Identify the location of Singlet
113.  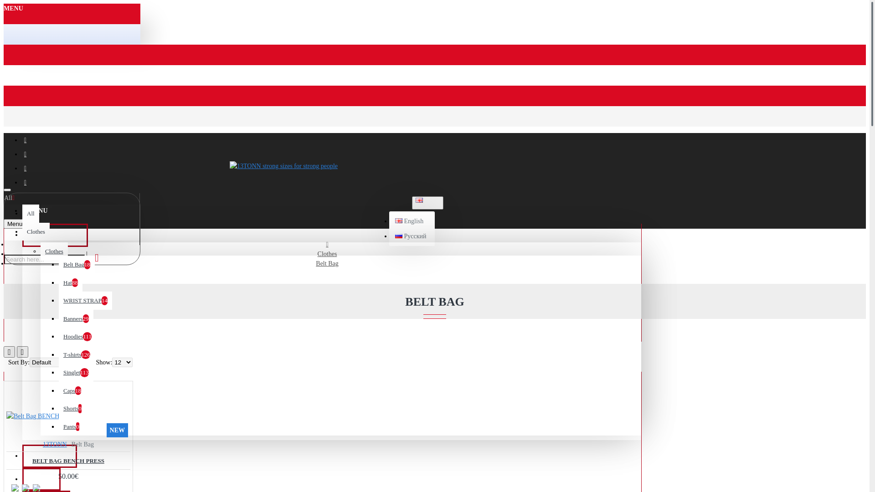
(76, 373).